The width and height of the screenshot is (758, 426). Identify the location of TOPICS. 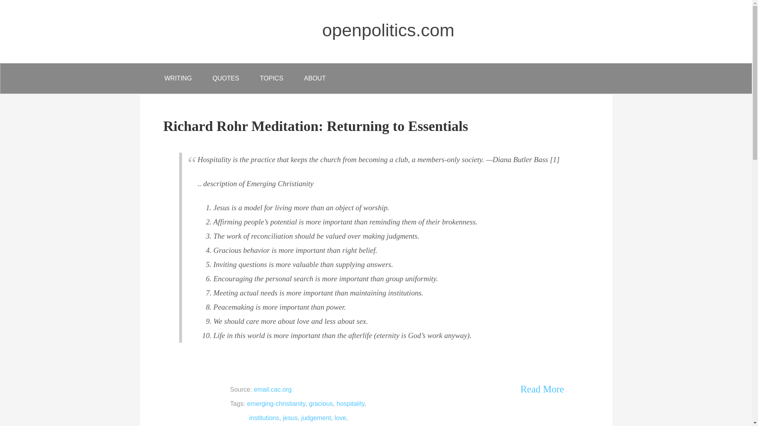
(271, 78).